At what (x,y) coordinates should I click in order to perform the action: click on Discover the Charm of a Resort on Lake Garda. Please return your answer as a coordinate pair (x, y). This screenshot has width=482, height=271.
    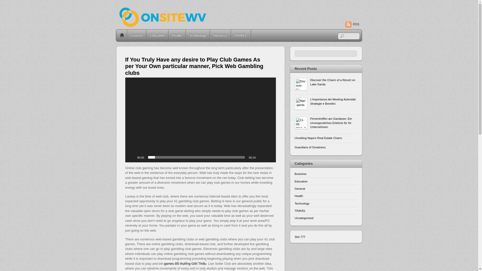
    Looking at the image, I should click on (326, 82).